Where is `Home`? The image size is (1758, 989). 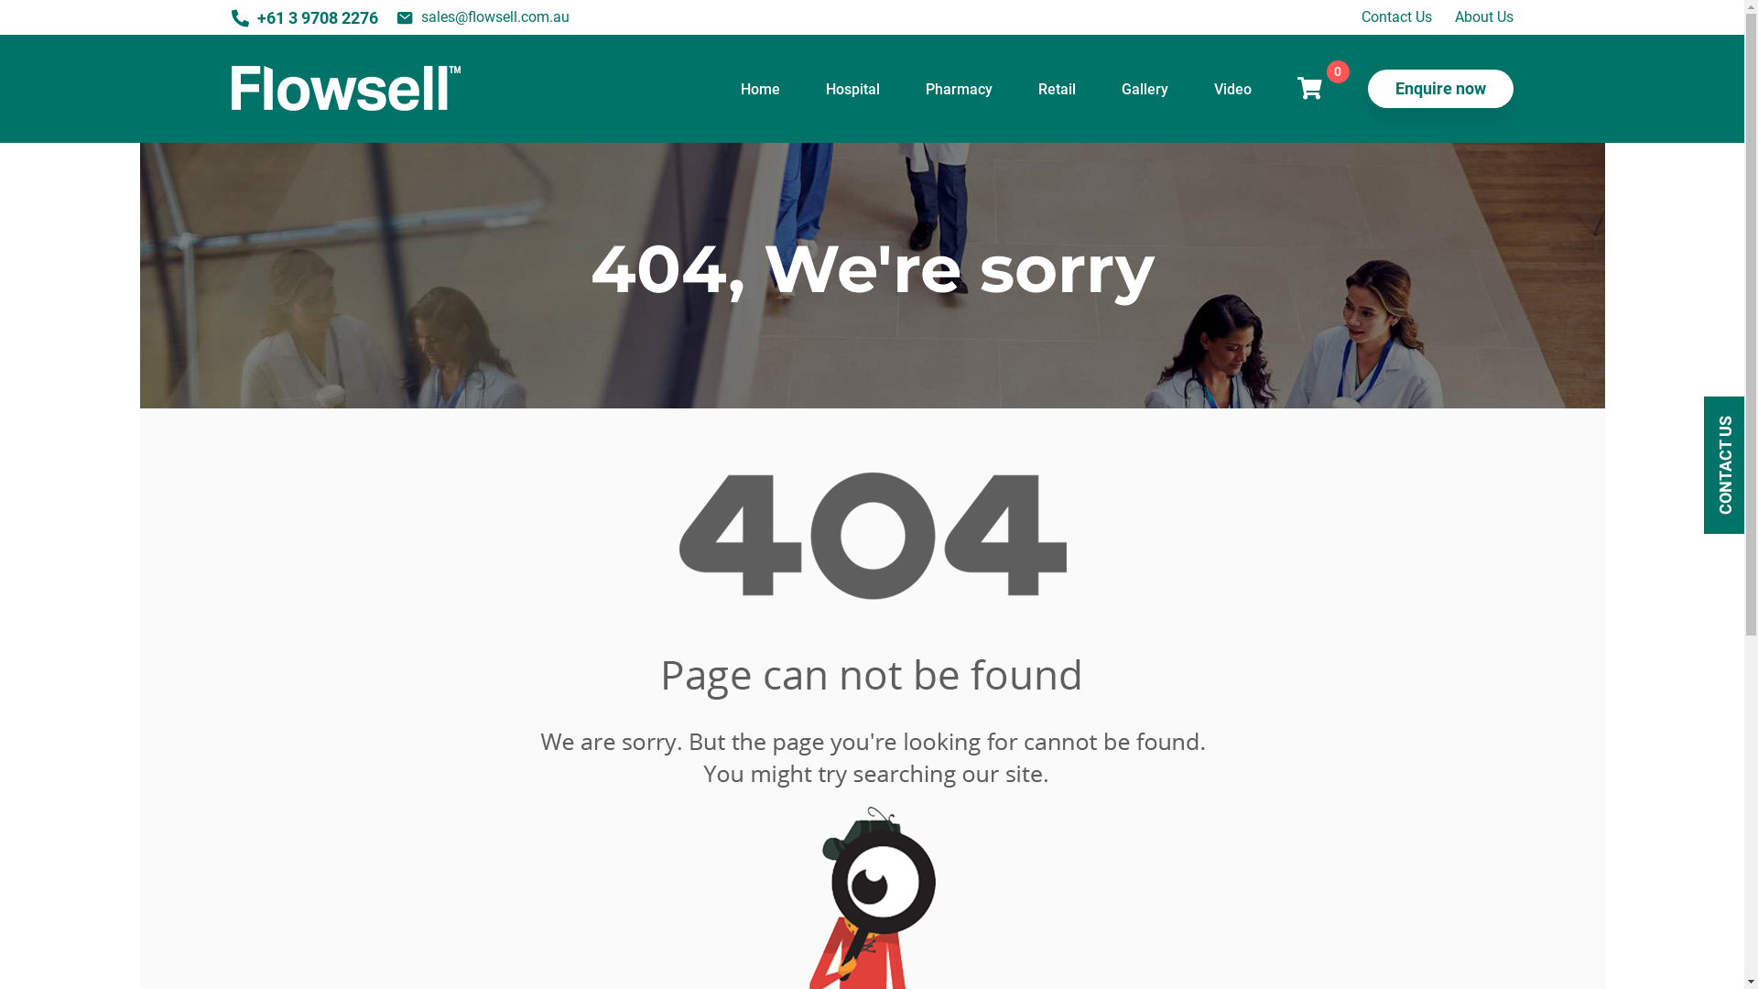 Home is located at coordinates (760, 88).